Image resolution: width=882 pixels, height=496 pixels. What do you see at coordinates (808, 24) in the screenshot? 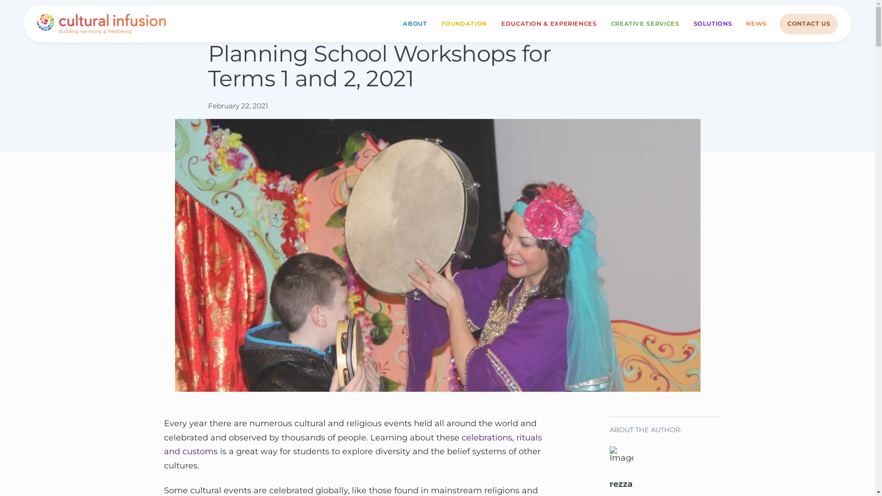
I see `CONTACT US` at bounding box center [808, 24].